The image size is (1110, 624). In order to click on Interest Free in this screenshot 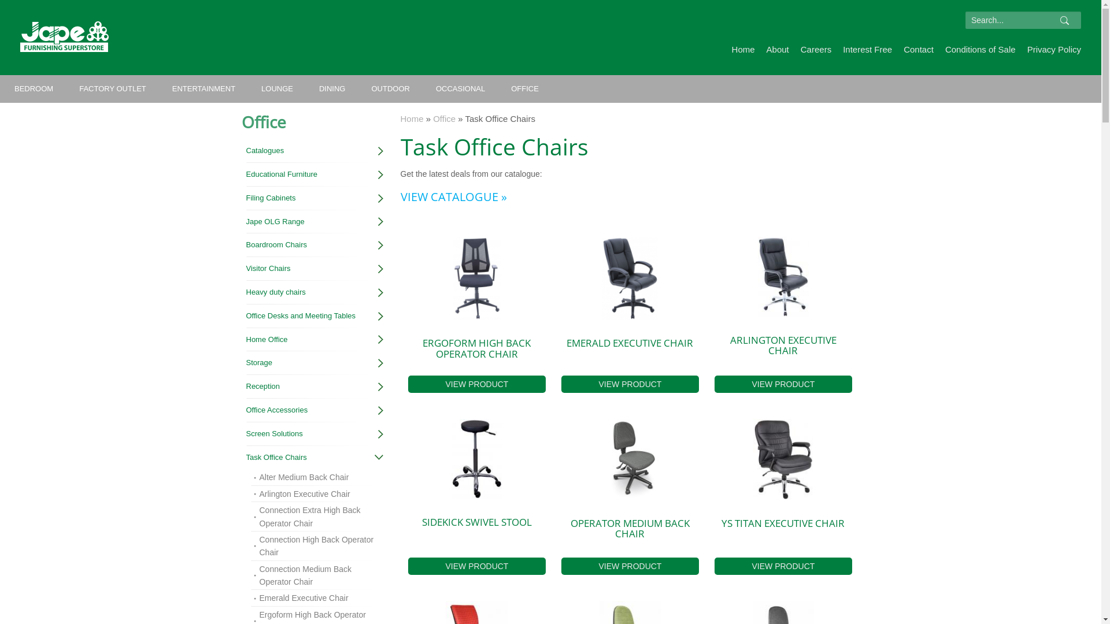, I will do `click(867, 50)`.